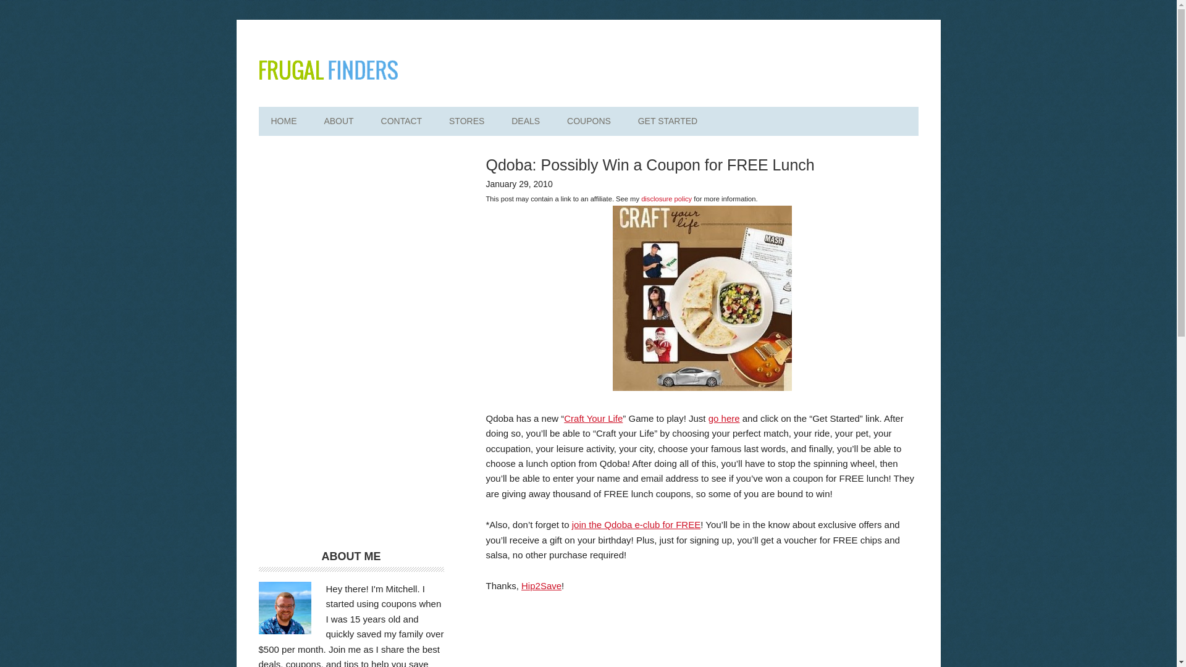 Image resolution: width=1186 pixels, height=667 pixels. Describe the element at coordinates (338, 121) in the screenshot. I see `ABOUT` at that location.